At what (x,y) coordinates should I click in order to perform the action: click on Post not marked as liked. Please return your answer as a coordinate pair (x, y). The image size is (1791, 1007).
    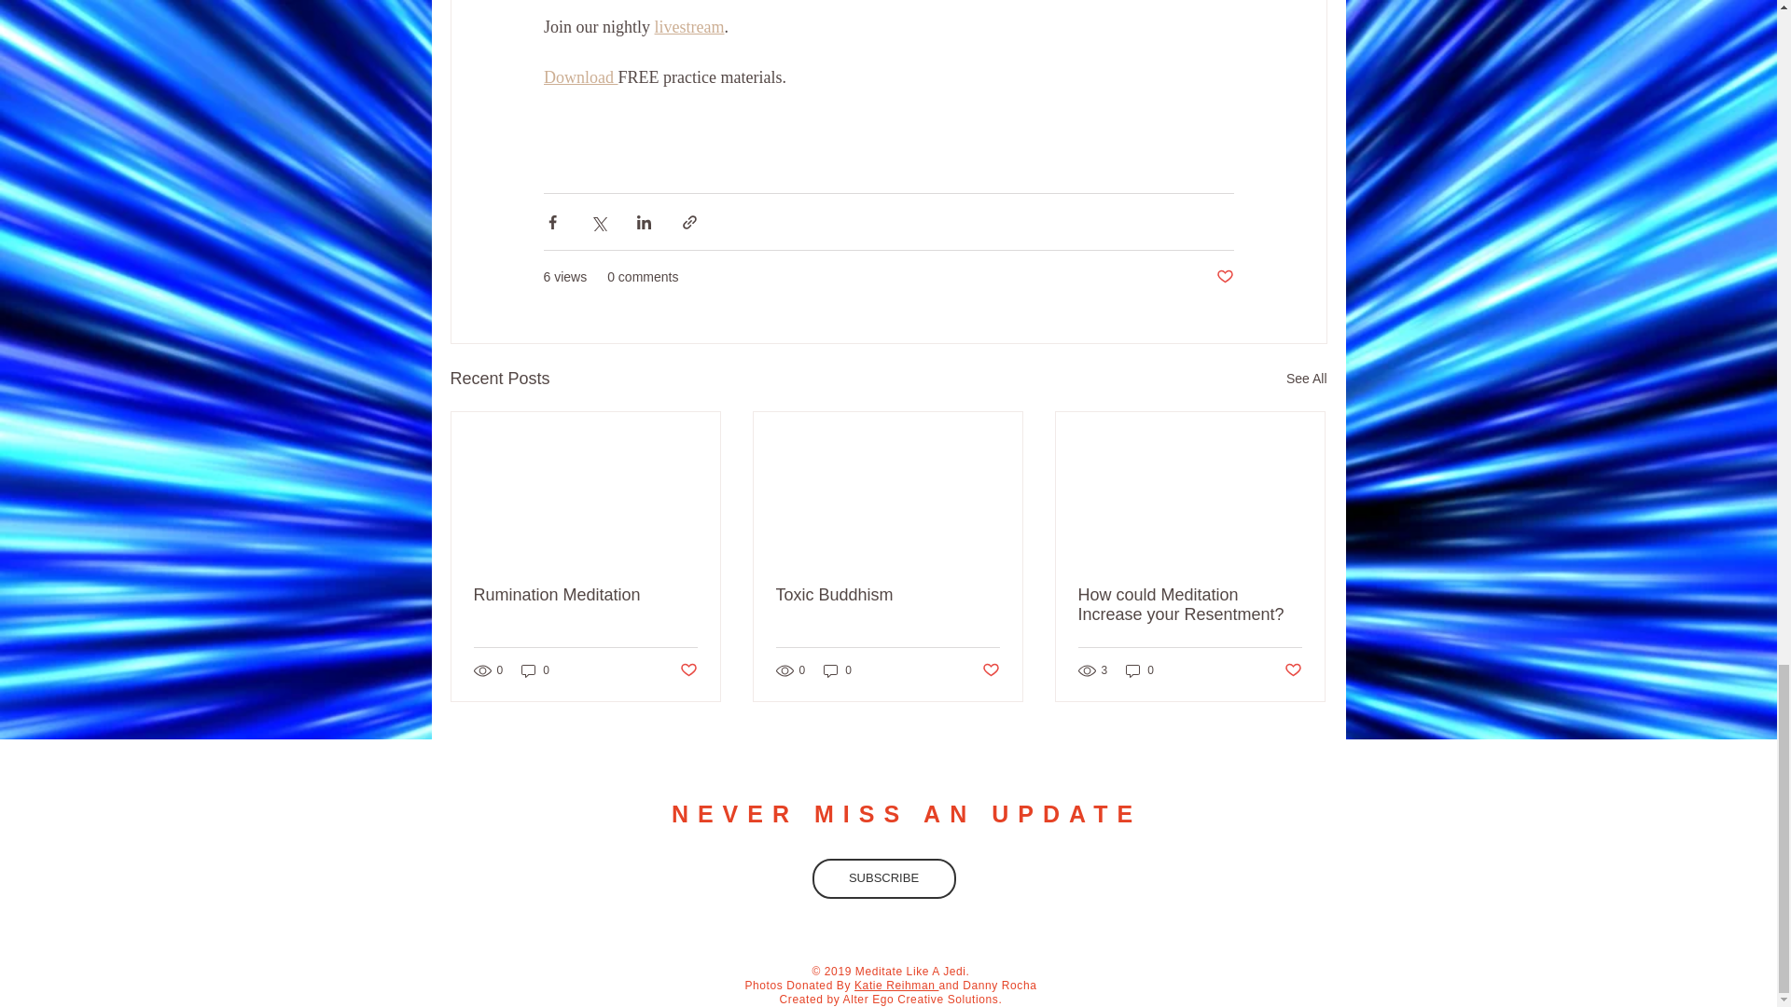
    Looking at the image, I should click on (1224, 277).